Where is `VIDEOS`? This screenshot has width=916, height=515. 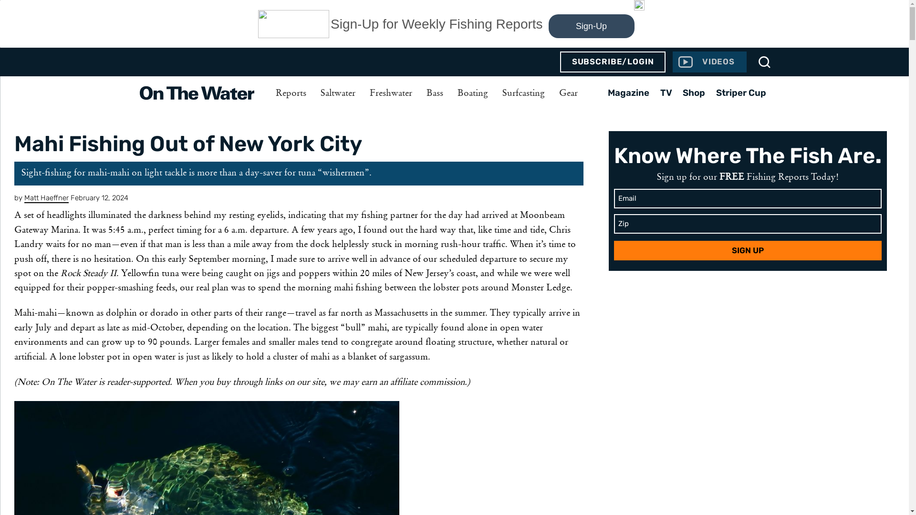 VIDEOS is located at coordinates (709, 62).